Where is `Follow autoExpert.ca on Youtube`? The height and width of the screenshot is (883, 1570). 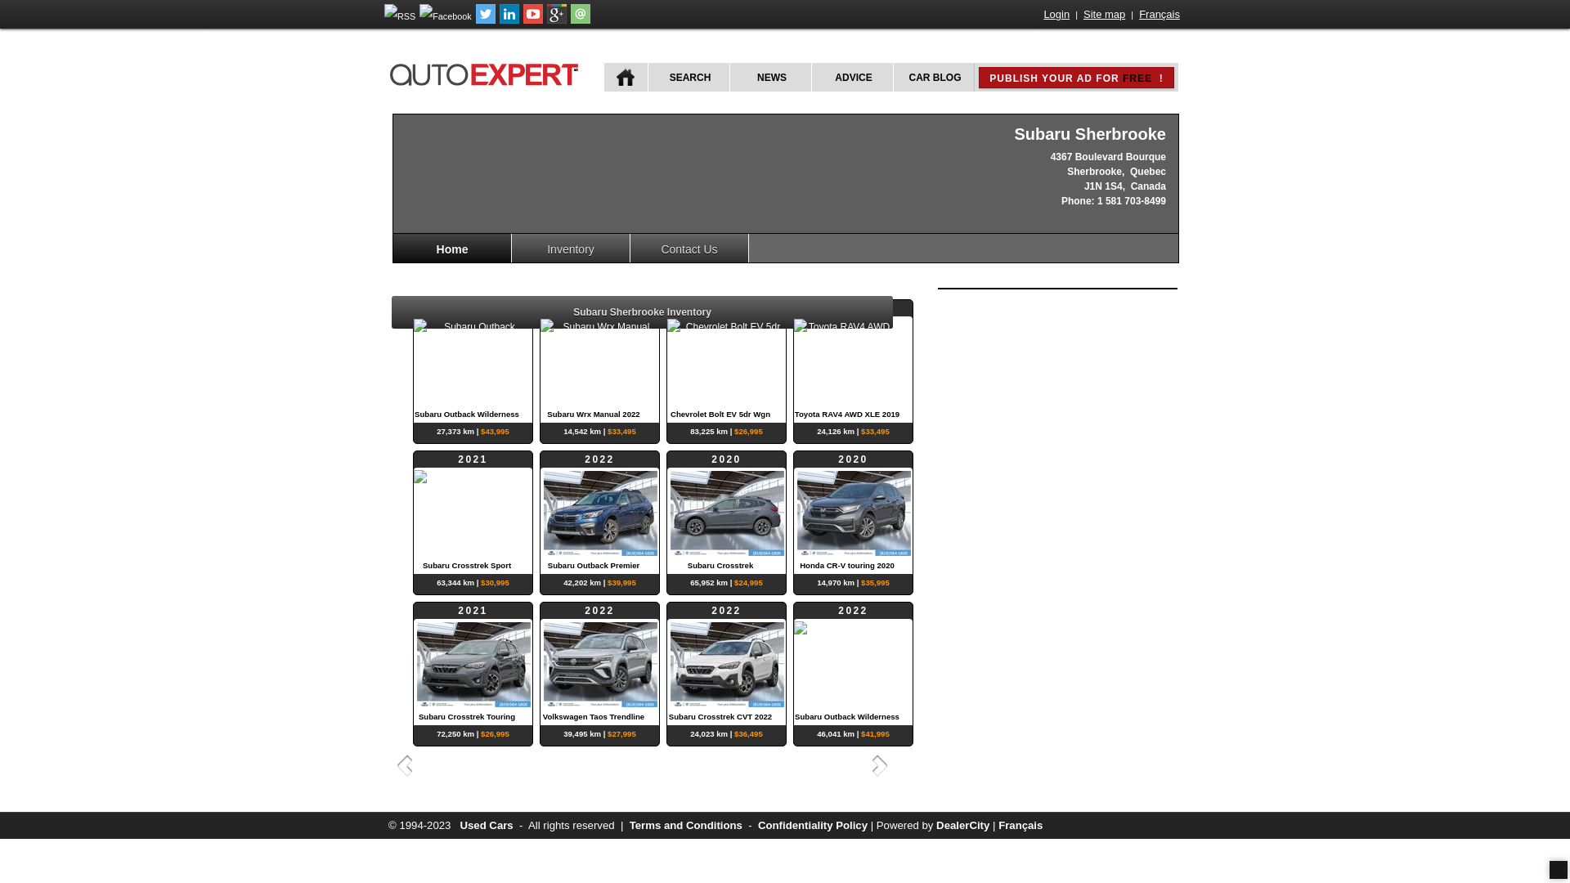
Follow autoExpert.ca on Youtube is located at coordinates (533, 20).